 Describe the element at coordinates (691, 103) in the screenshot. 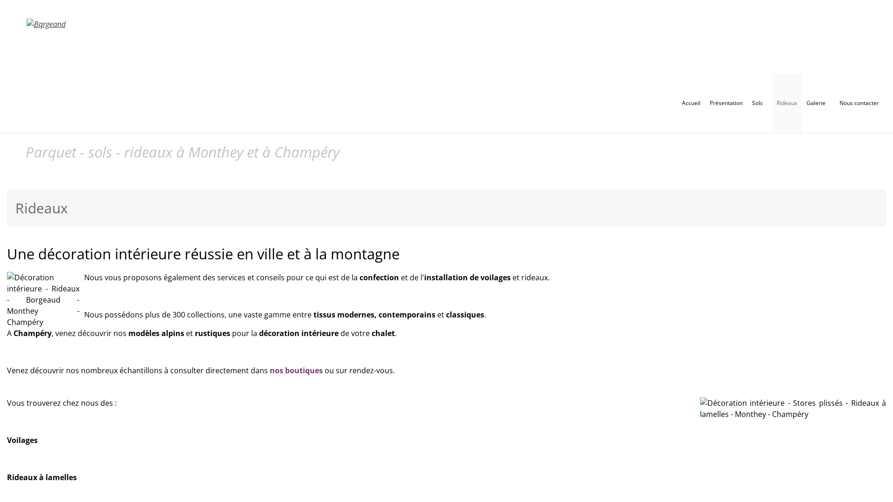

I see `Accueil` at that location.